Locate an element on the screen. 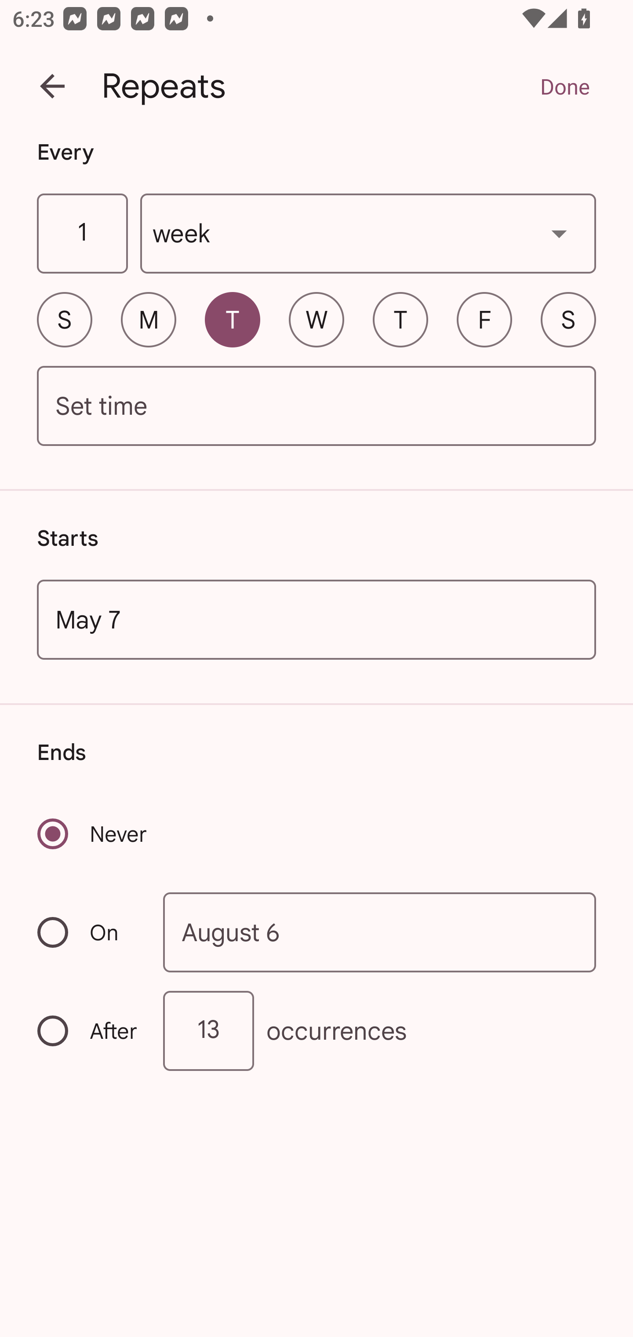 The image size is (633, 1337). S Sunday is located at coordinates (64, 319).